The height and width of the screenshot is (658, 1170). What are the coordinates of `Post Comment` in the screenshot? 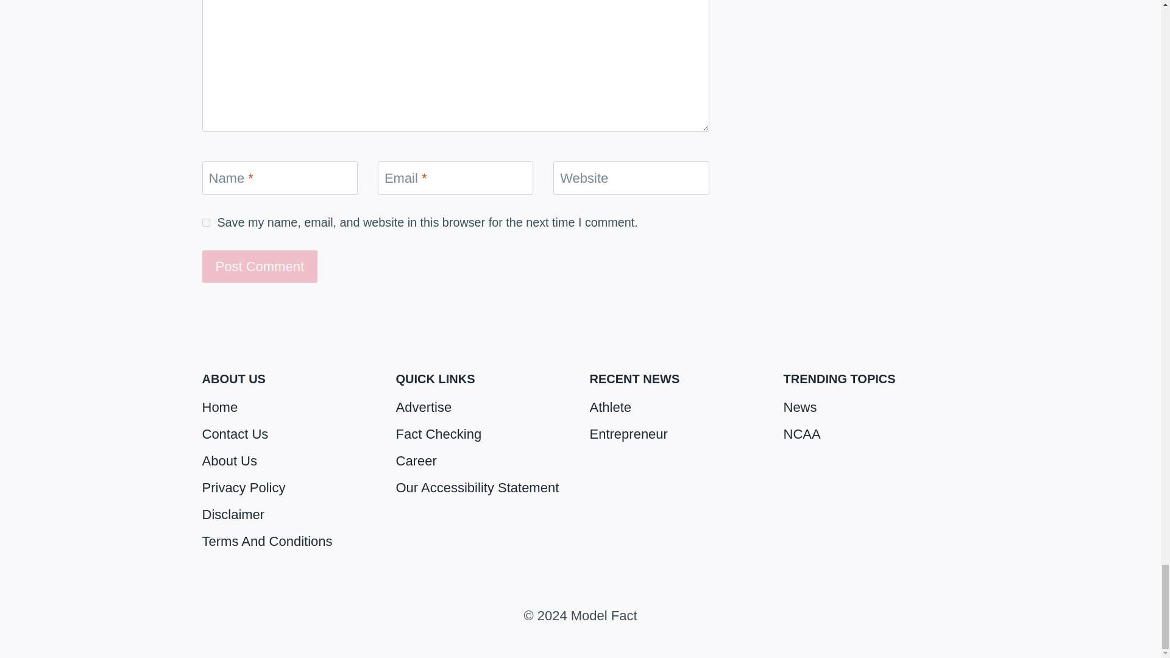 It's located at (260, 267).